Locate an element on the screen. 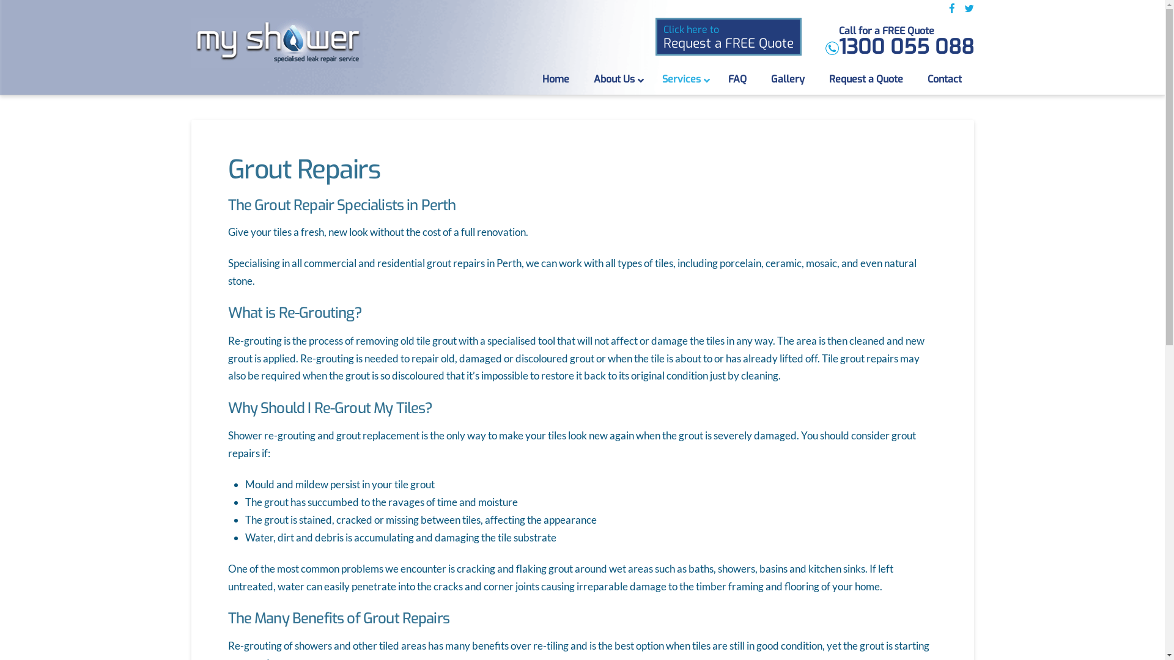 The height and width of the screenshot is (660, 1174). Request a Quote is located at coordinates (866, 79).